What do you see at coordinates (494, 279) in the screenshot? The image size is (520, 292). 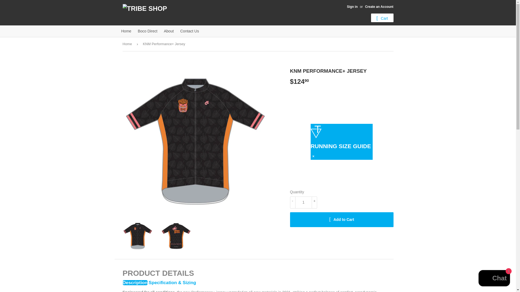 I see `Shopify online store chat` at bounding box center [494, 279].